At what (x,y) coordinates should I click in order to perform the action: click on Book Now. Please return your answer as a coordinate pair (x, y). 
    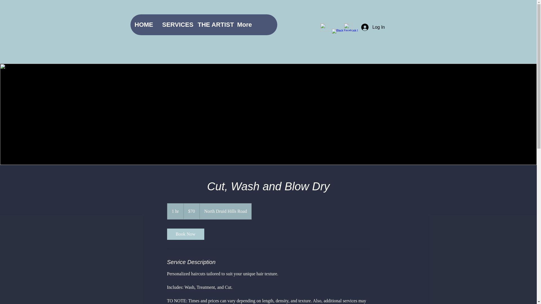
    Looking at the image, I should click on (185, 234).